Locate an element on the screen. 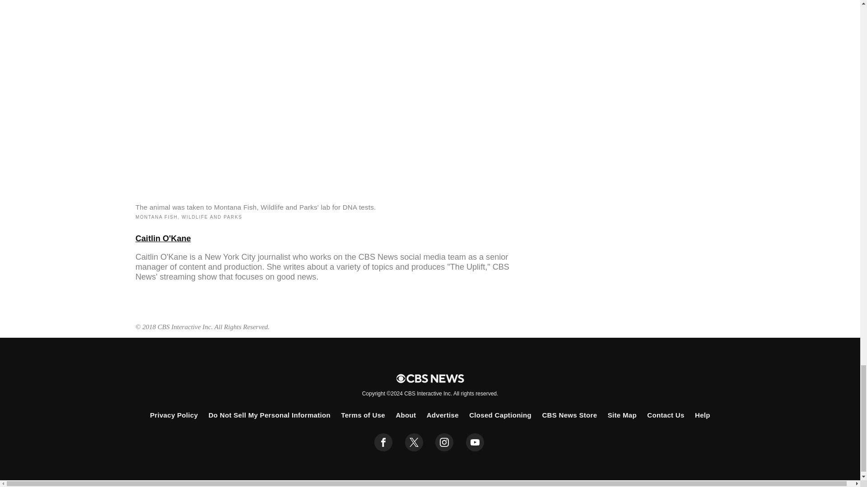 This screenshot has height=487, width=867. youtube is located at coordinates (475, 442).